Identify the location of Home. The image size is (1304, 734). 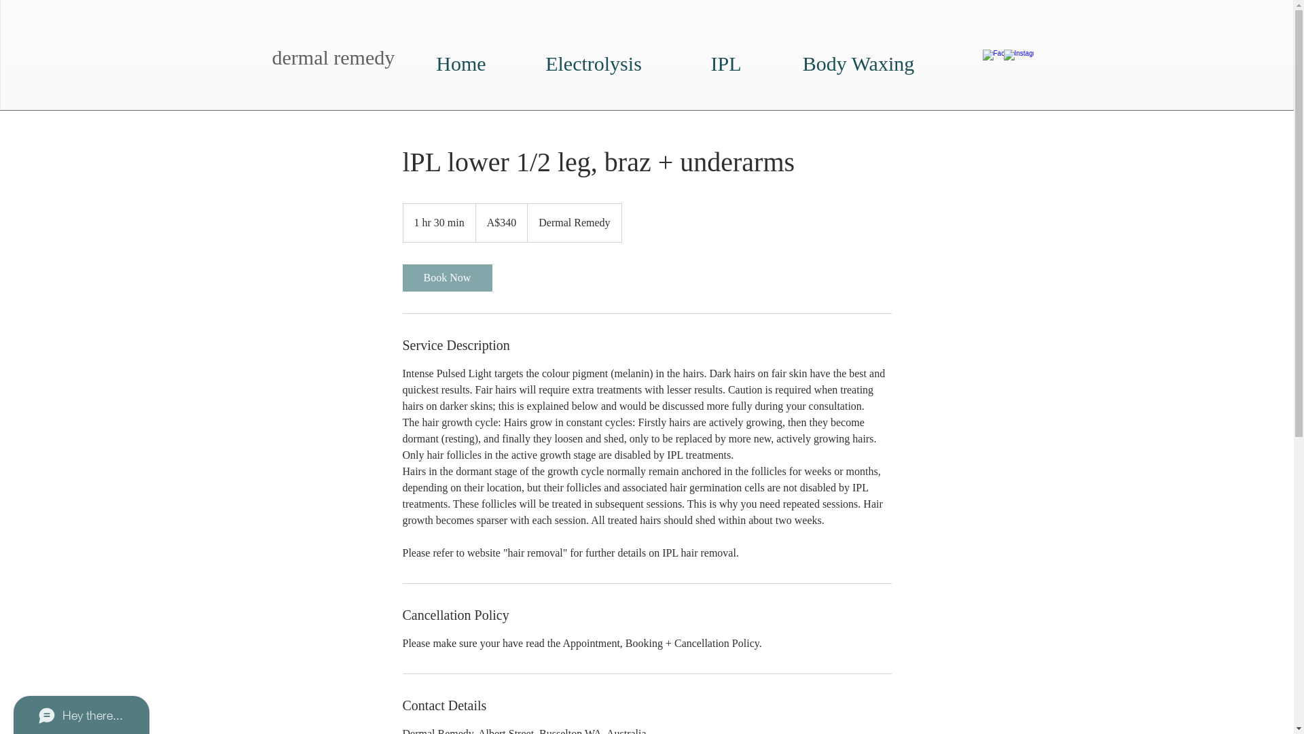
(462, 58).